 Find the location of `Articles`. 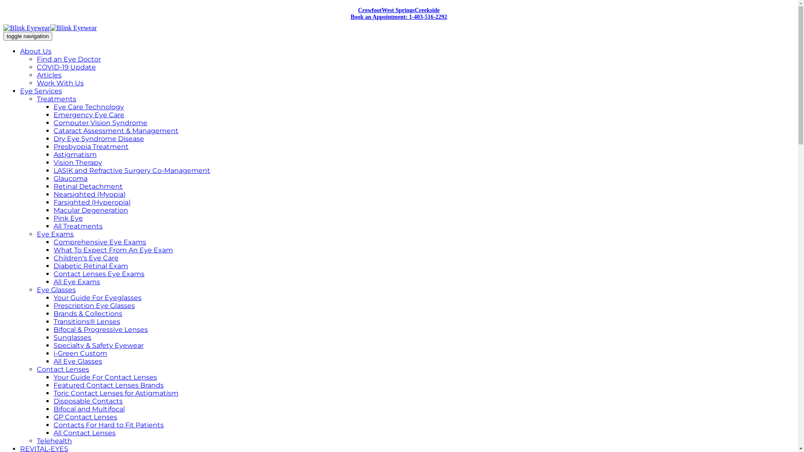

Articles is located at coordinates (49, 75).